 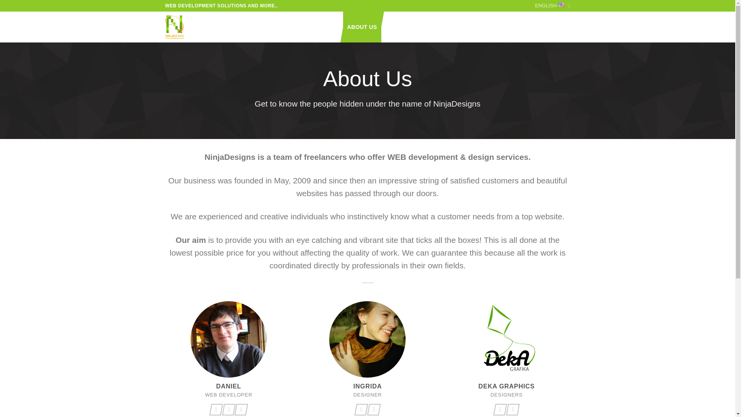 What do you see at coordinates (362, 27) in the screenshot?
I see `ABOUT US` at bounding box center [362, 27].